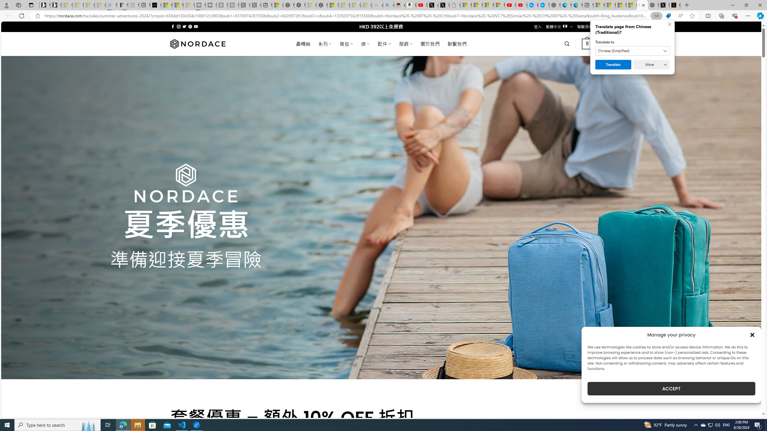 The height and width of the screenshot is (431, 767). Describe the element at coordinates (632, 51) in the screenshot. I see `Translate to` at that location.